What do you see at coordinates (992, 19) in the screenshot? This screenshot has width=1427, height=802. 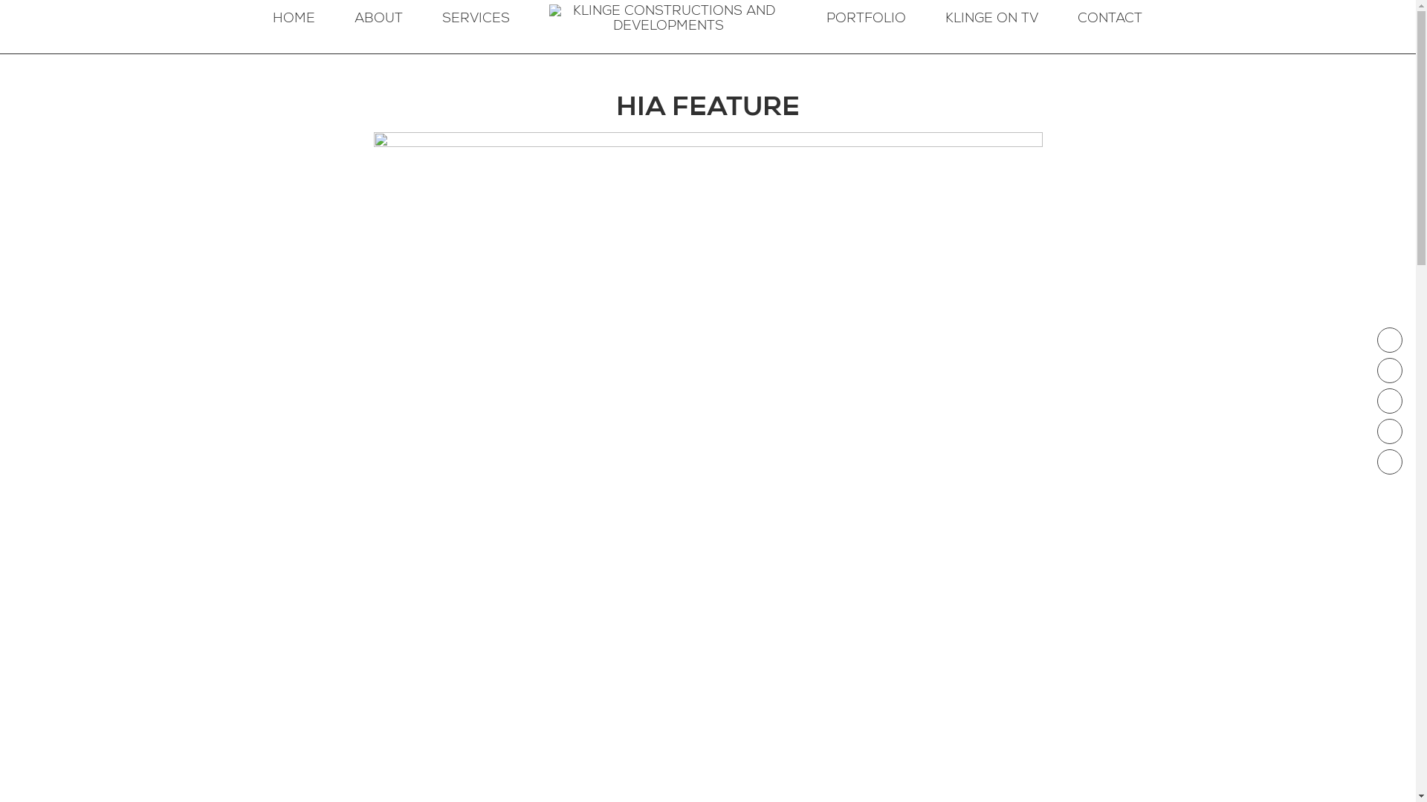 I see `KLINGE ON TV` at bounding box center [992, 19].